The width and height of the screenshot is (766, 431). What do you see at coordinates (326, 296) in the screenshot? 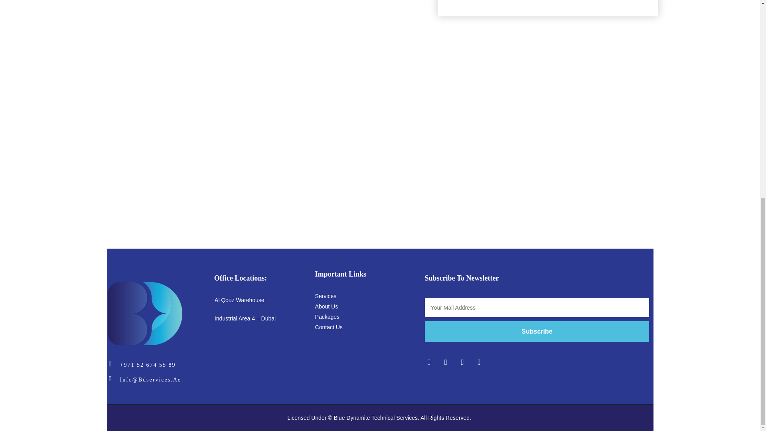
I see `Services` at bounding box center [326, 296].